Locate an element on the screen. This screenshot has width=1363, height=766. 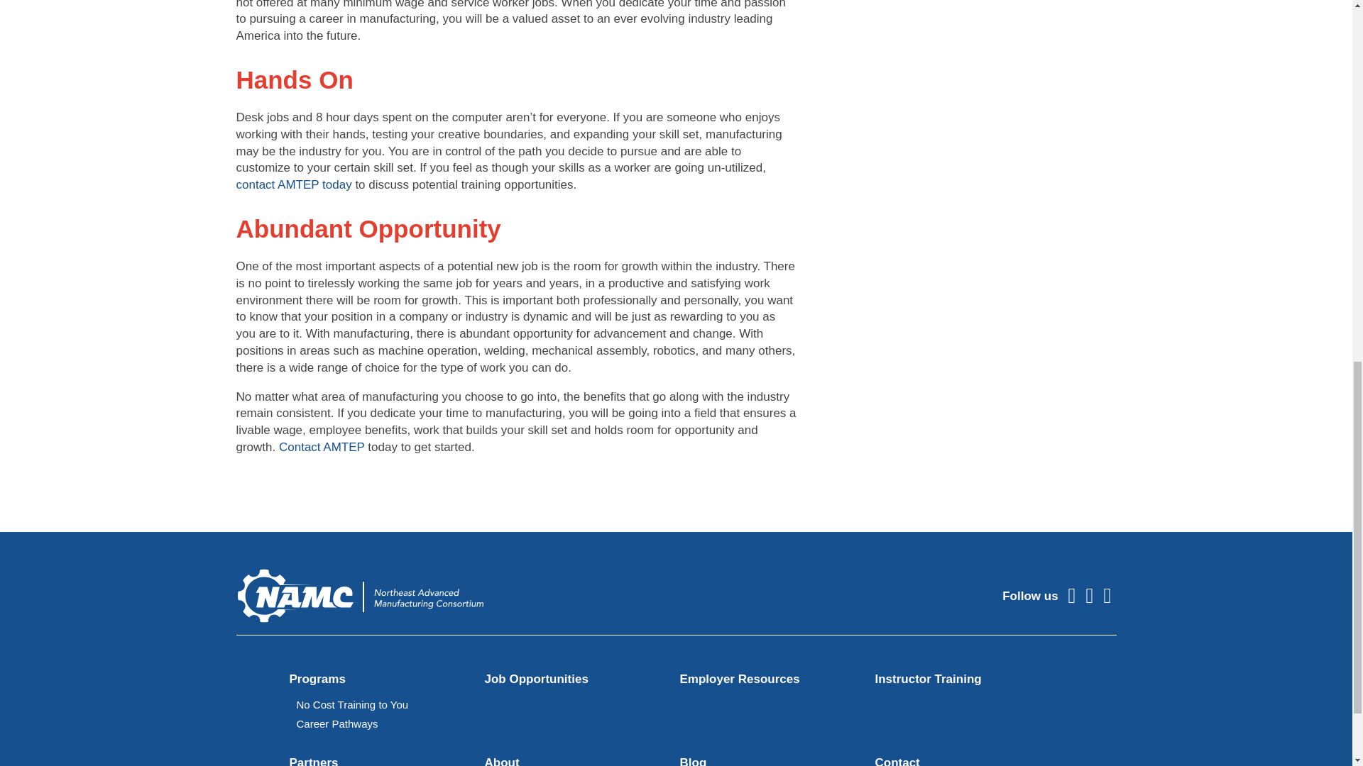
No Cost Training to You is located at coordinates (353, 704).